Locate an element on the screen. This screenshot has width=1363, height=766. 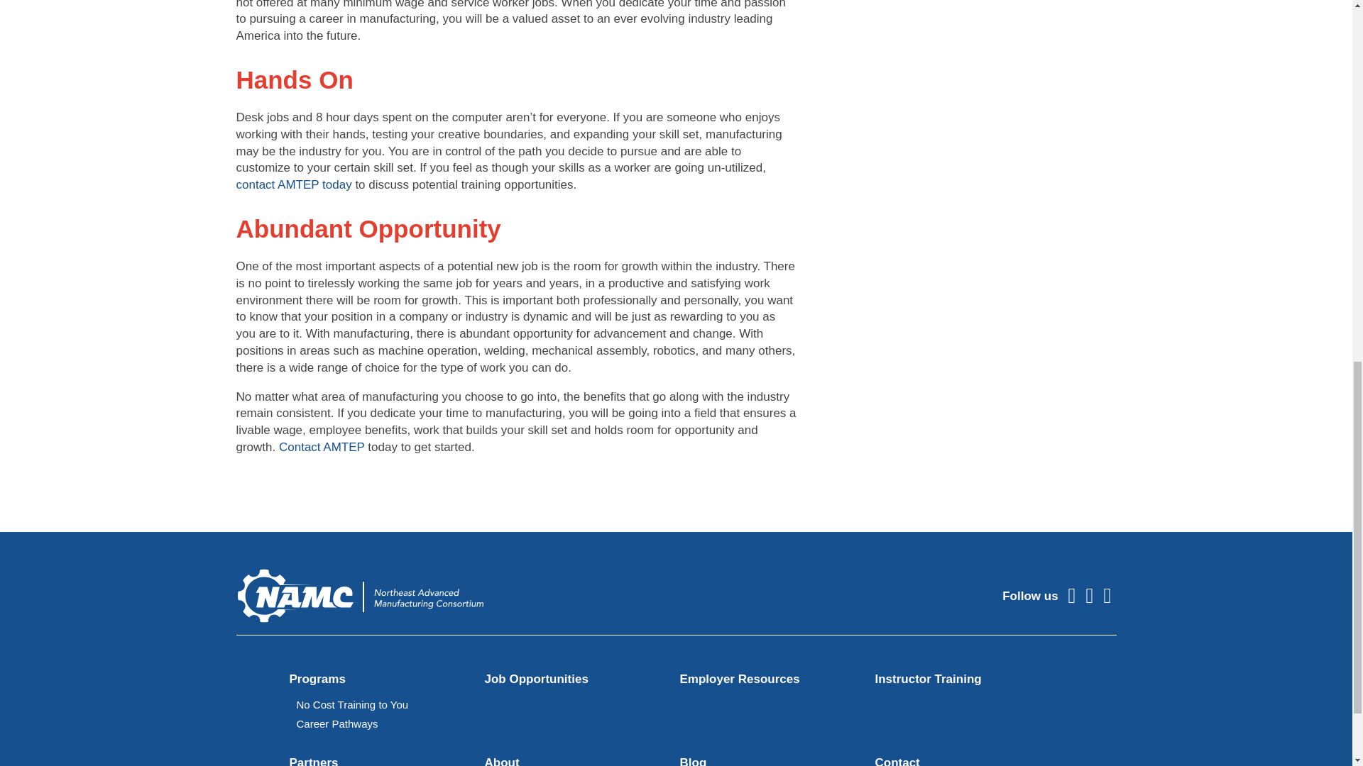
No Cost Training to You is located at coordinates (353, 704).